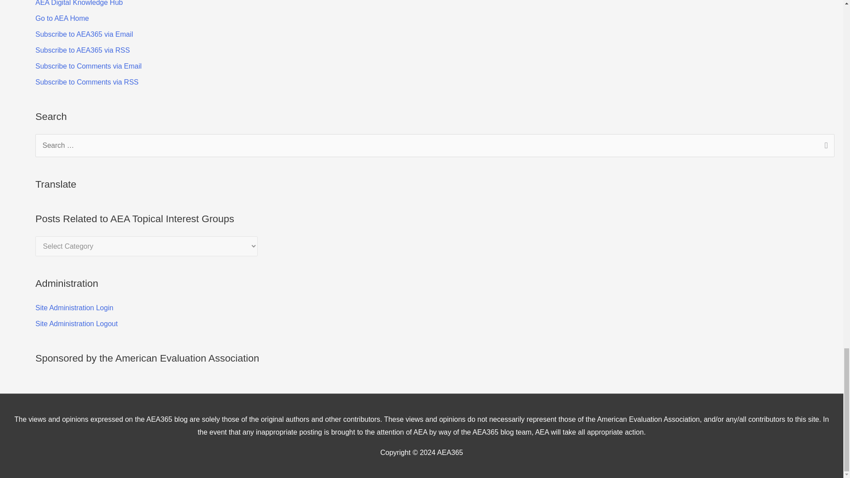 Image resolution: width=850 pixels, height=478 pixels. Describe the element at coordinates (77, 323) in the screenshot. I see `Site Administration Logout` at that location.